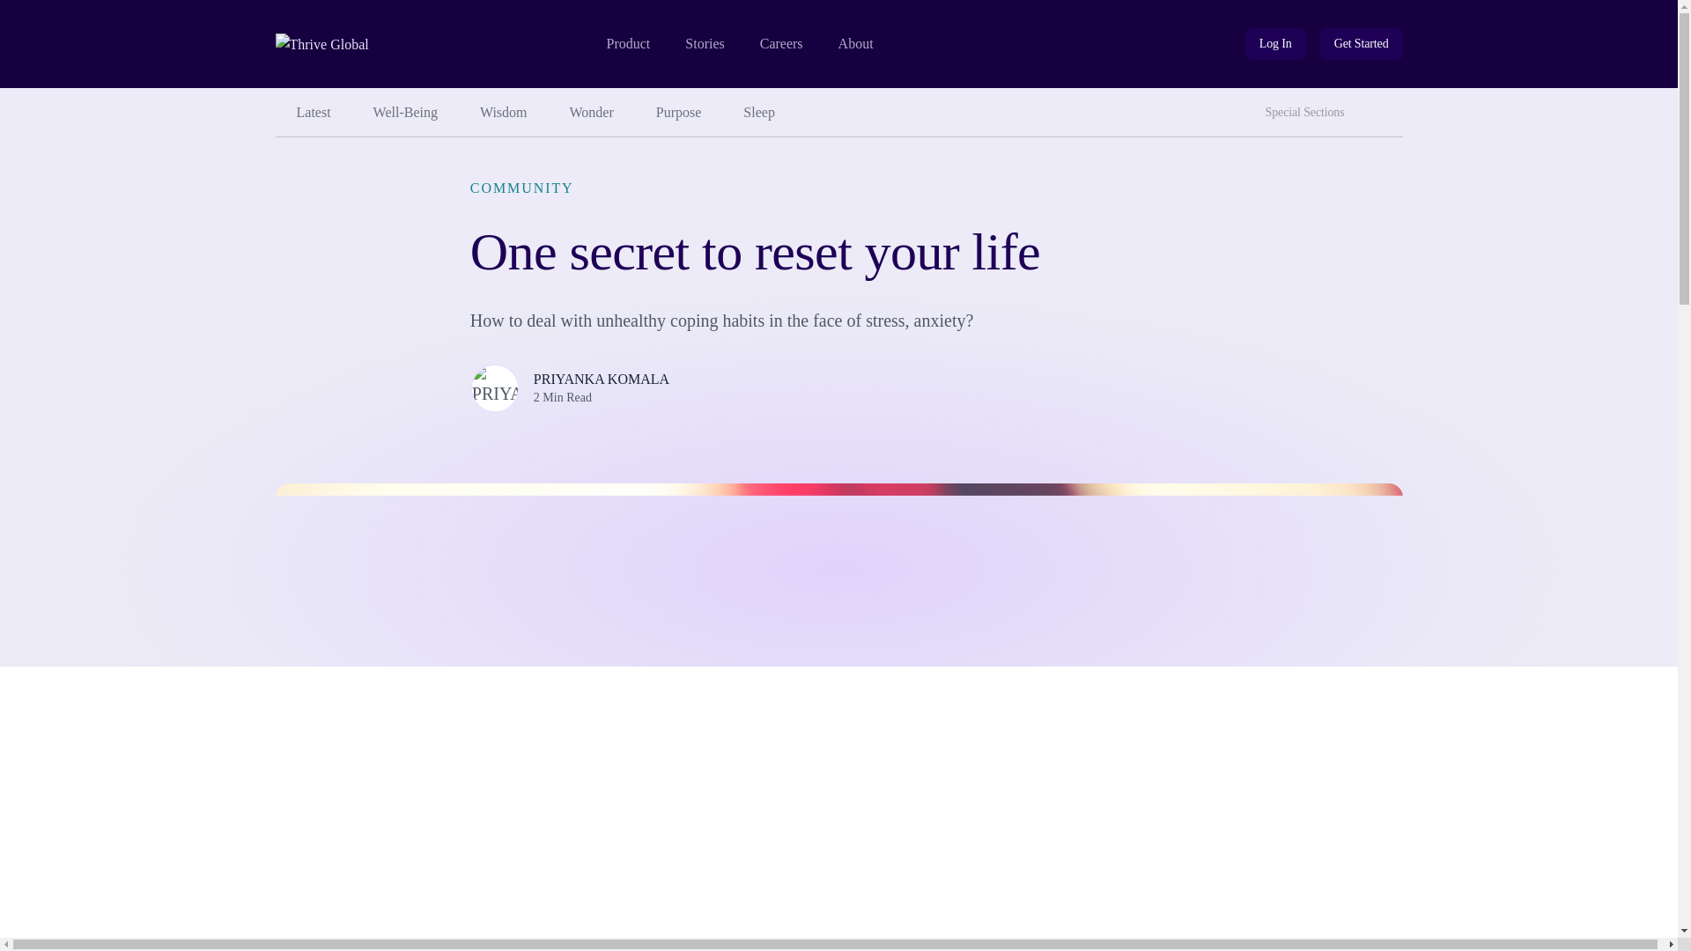  I want to click on Log In, so click(1275, 44).